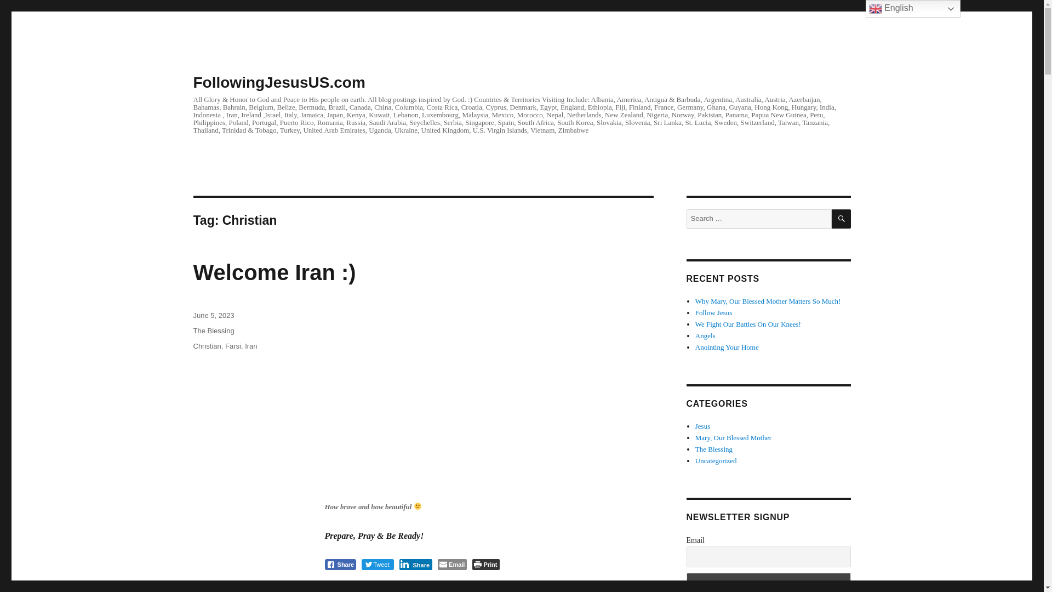  Describe the element at coordinates (340, 565) in the screenshot. I see `Share` at that location.